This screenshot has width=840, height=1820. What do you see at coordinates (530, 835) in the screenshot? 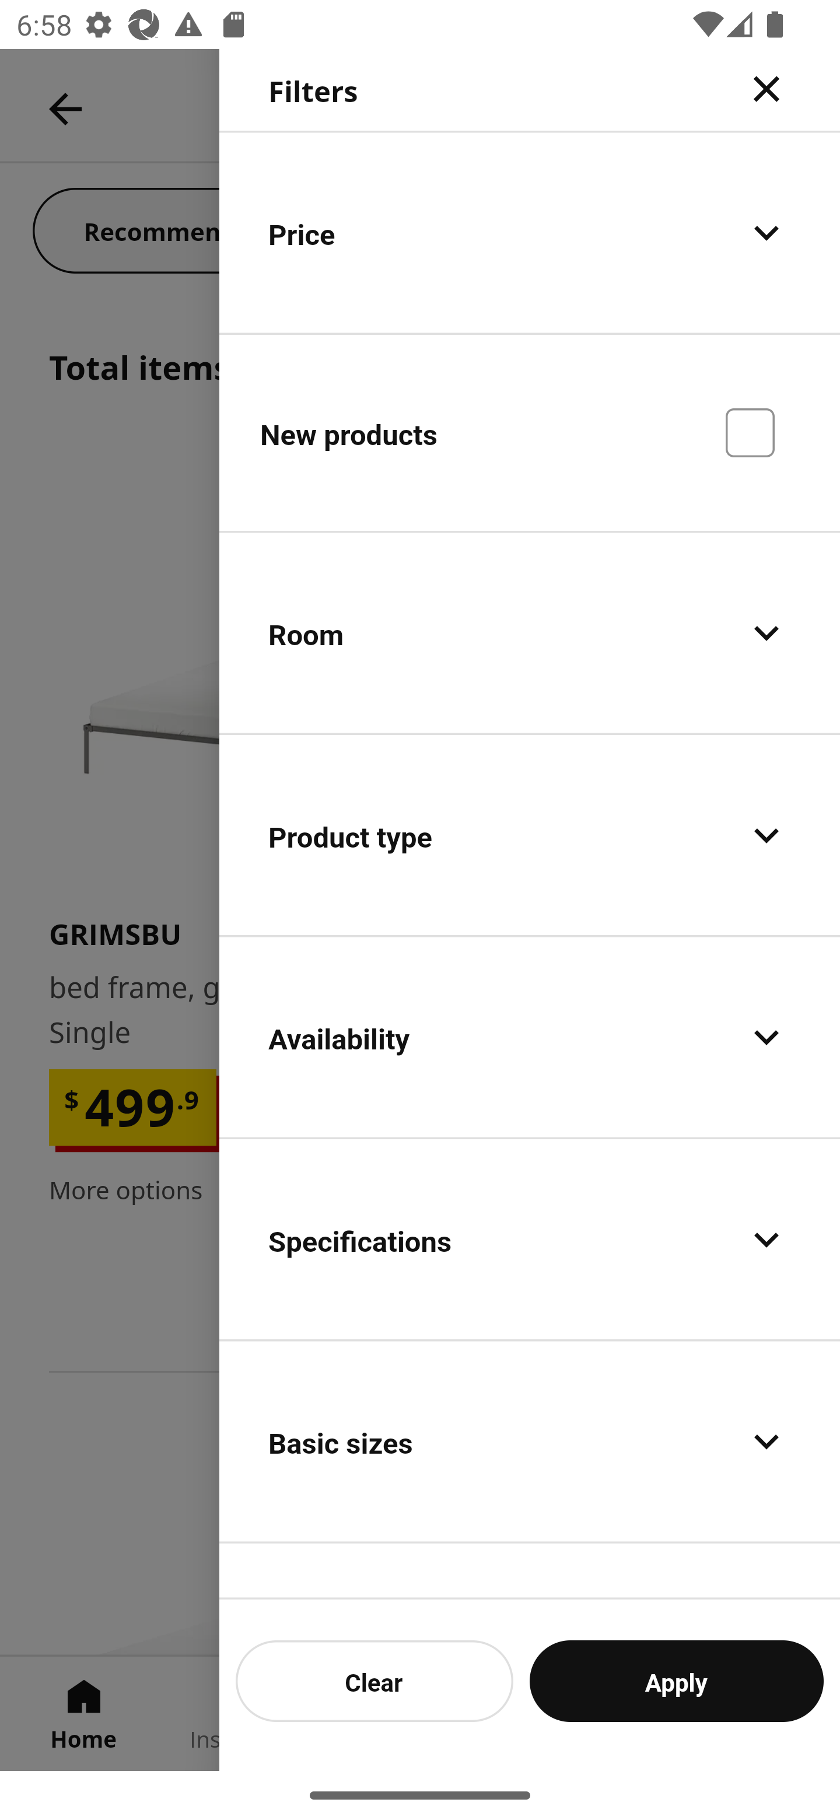
I see `Product type` at bounding box center [530, 835].